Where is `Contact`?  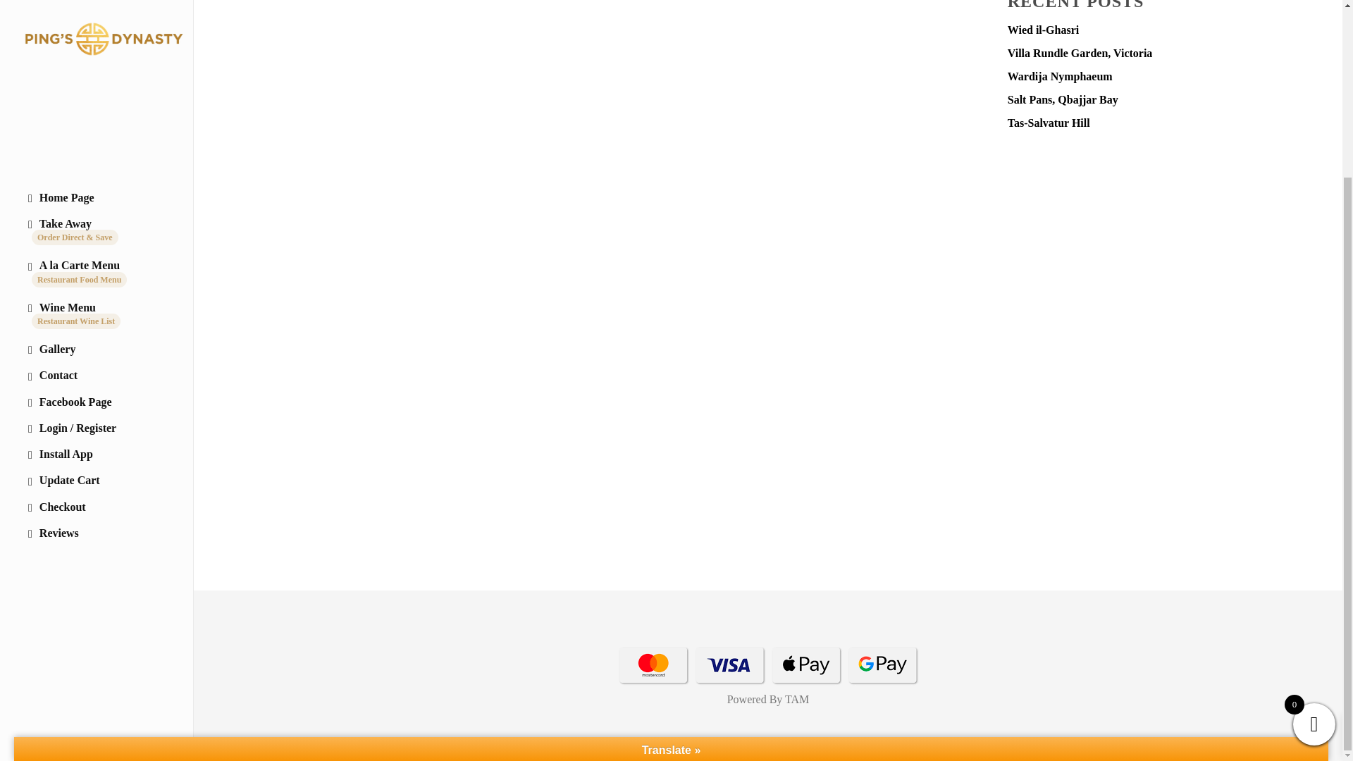
Contact is located at coordinates (96, 154).